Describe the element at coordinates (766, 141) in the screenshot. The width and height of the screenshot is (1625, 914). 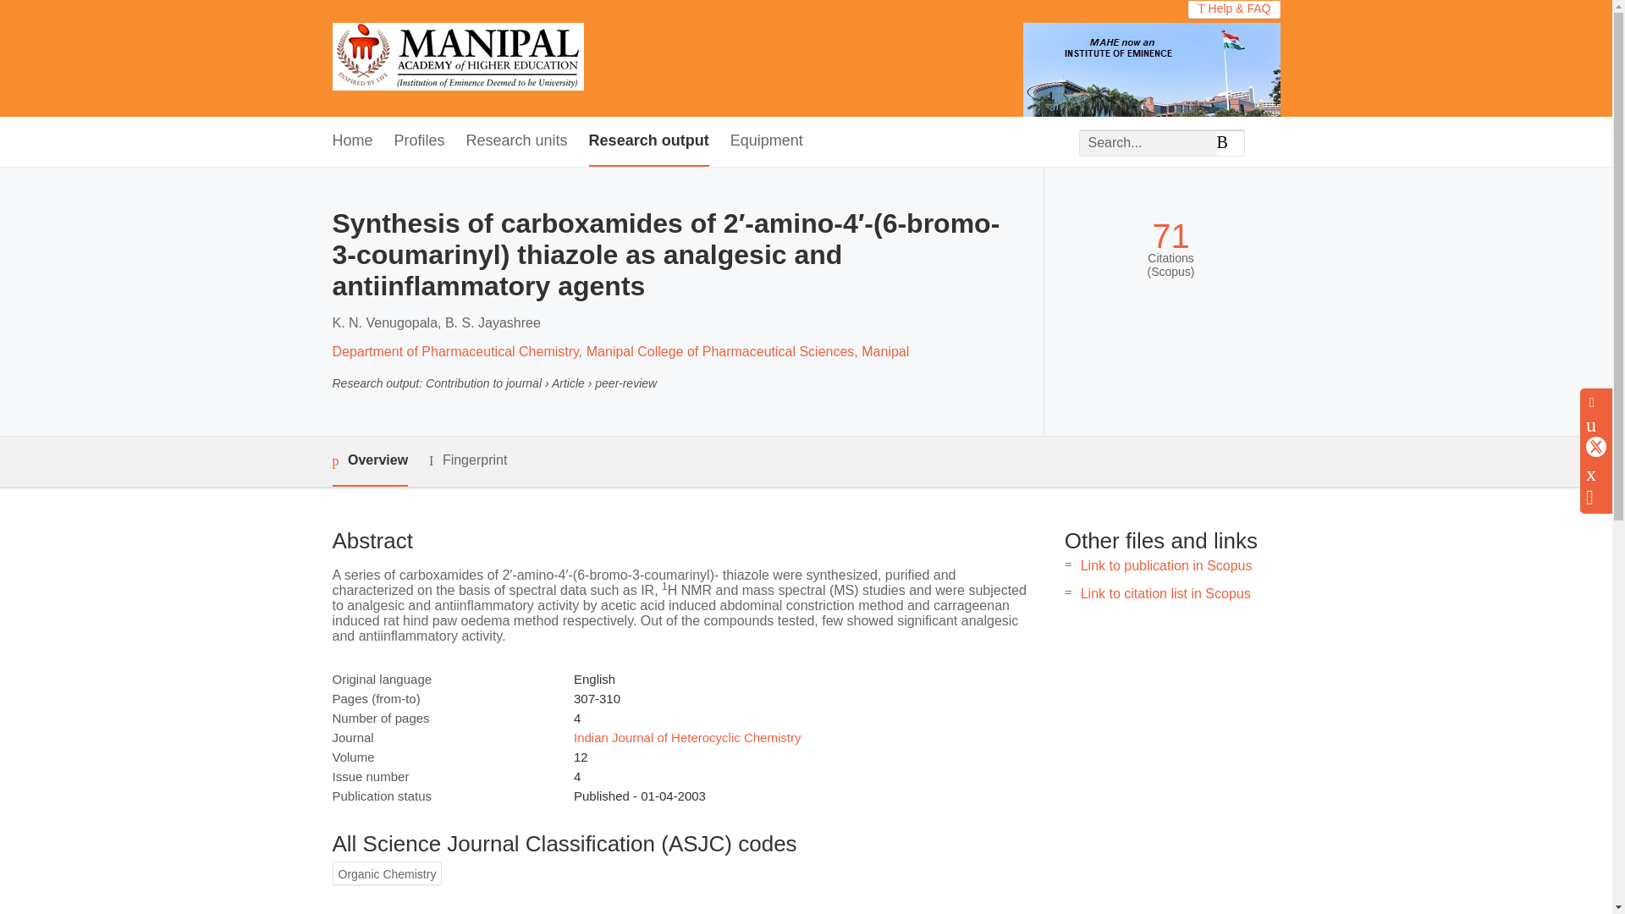
I see `Equipment` at that location.